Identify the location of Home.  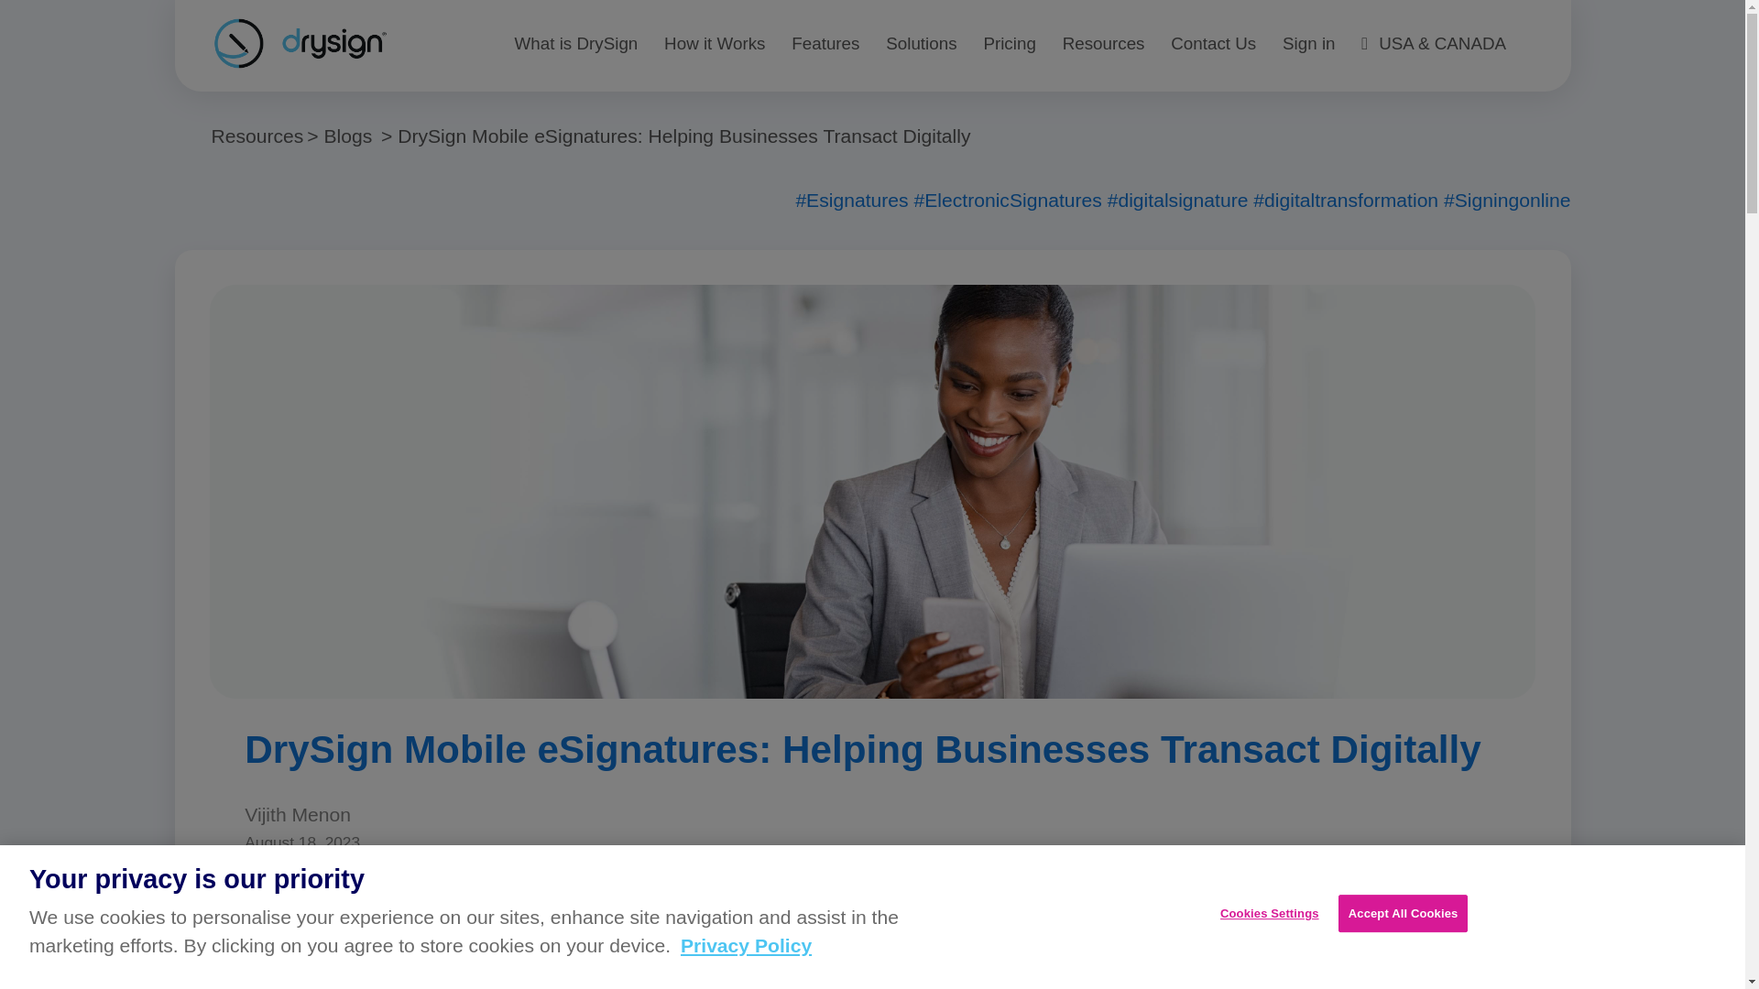
(308, 43).